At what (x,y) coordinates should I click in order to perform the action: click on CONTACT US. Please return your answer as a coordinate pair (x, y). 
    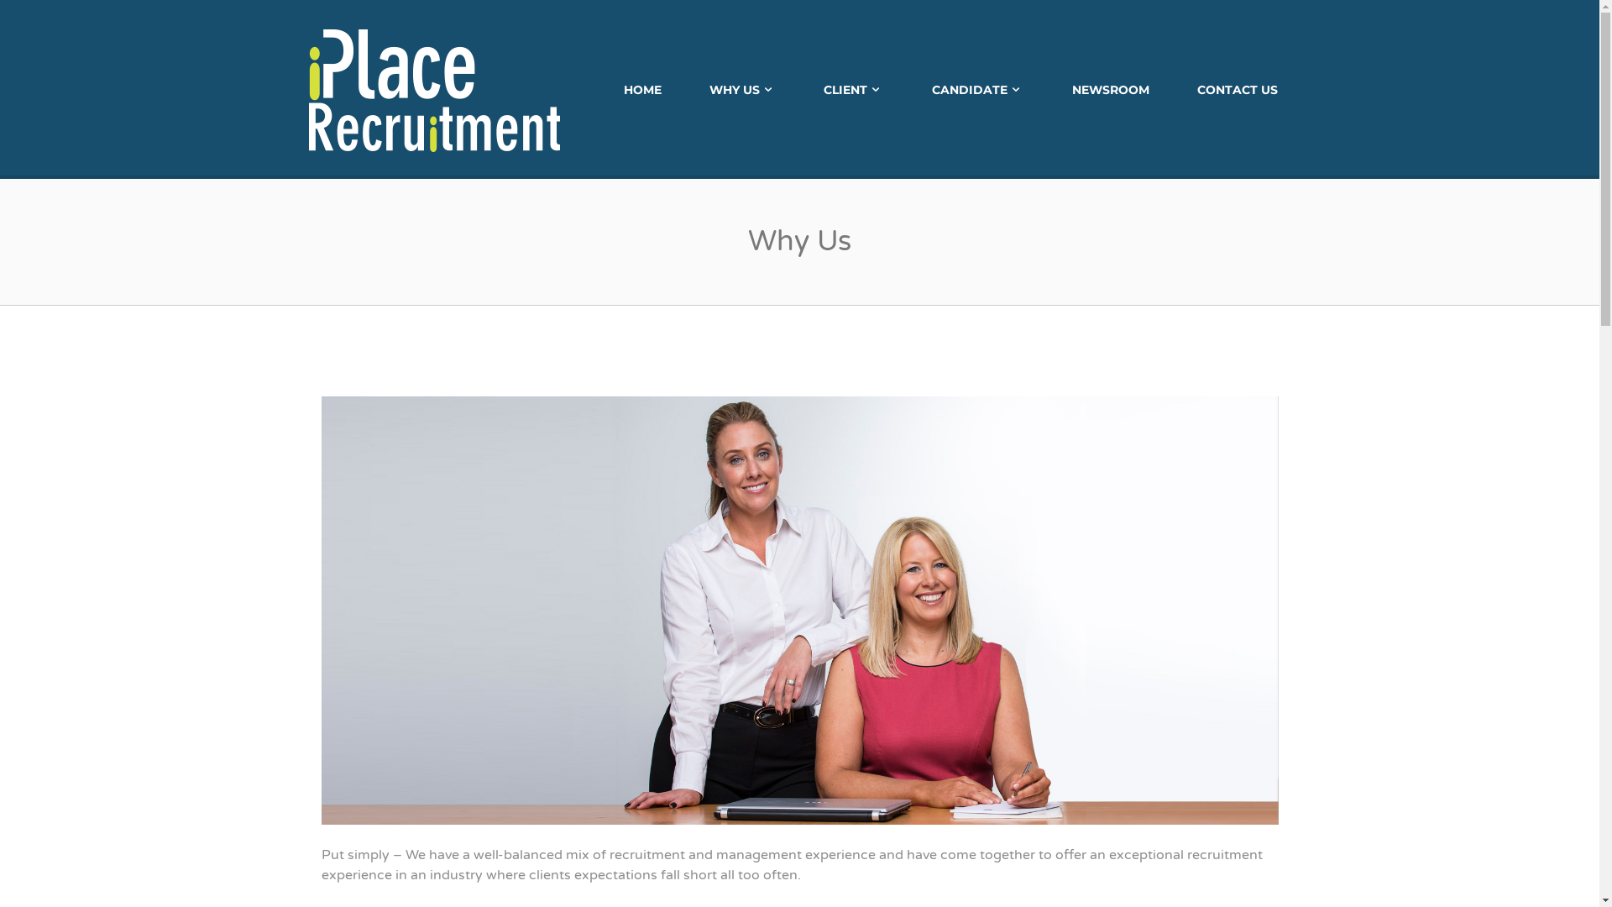
    Looking at the image, I should click on (1238, 90).